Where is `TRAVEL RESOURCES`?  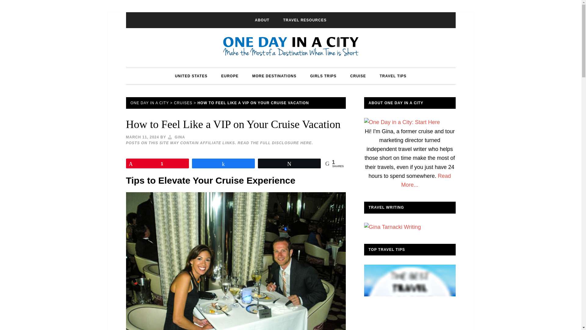 TRAVEL RESOURCES is located at coordinates (305, 20).